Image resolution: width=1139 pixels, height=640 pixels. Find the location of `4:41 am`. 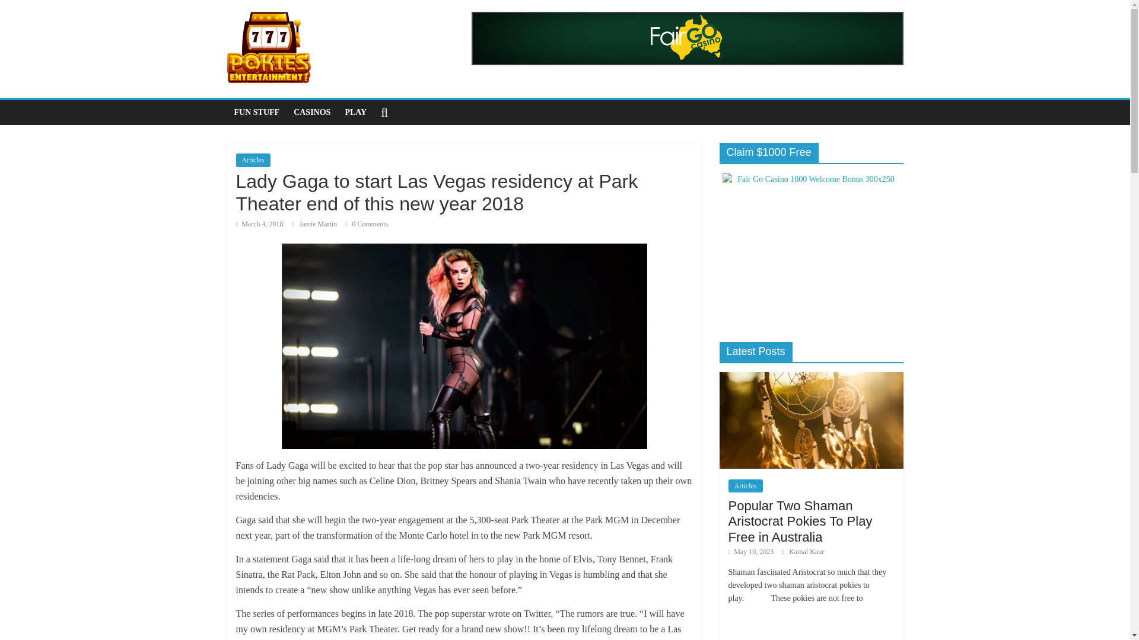

4:41 am is located at coordinates (260, 224).